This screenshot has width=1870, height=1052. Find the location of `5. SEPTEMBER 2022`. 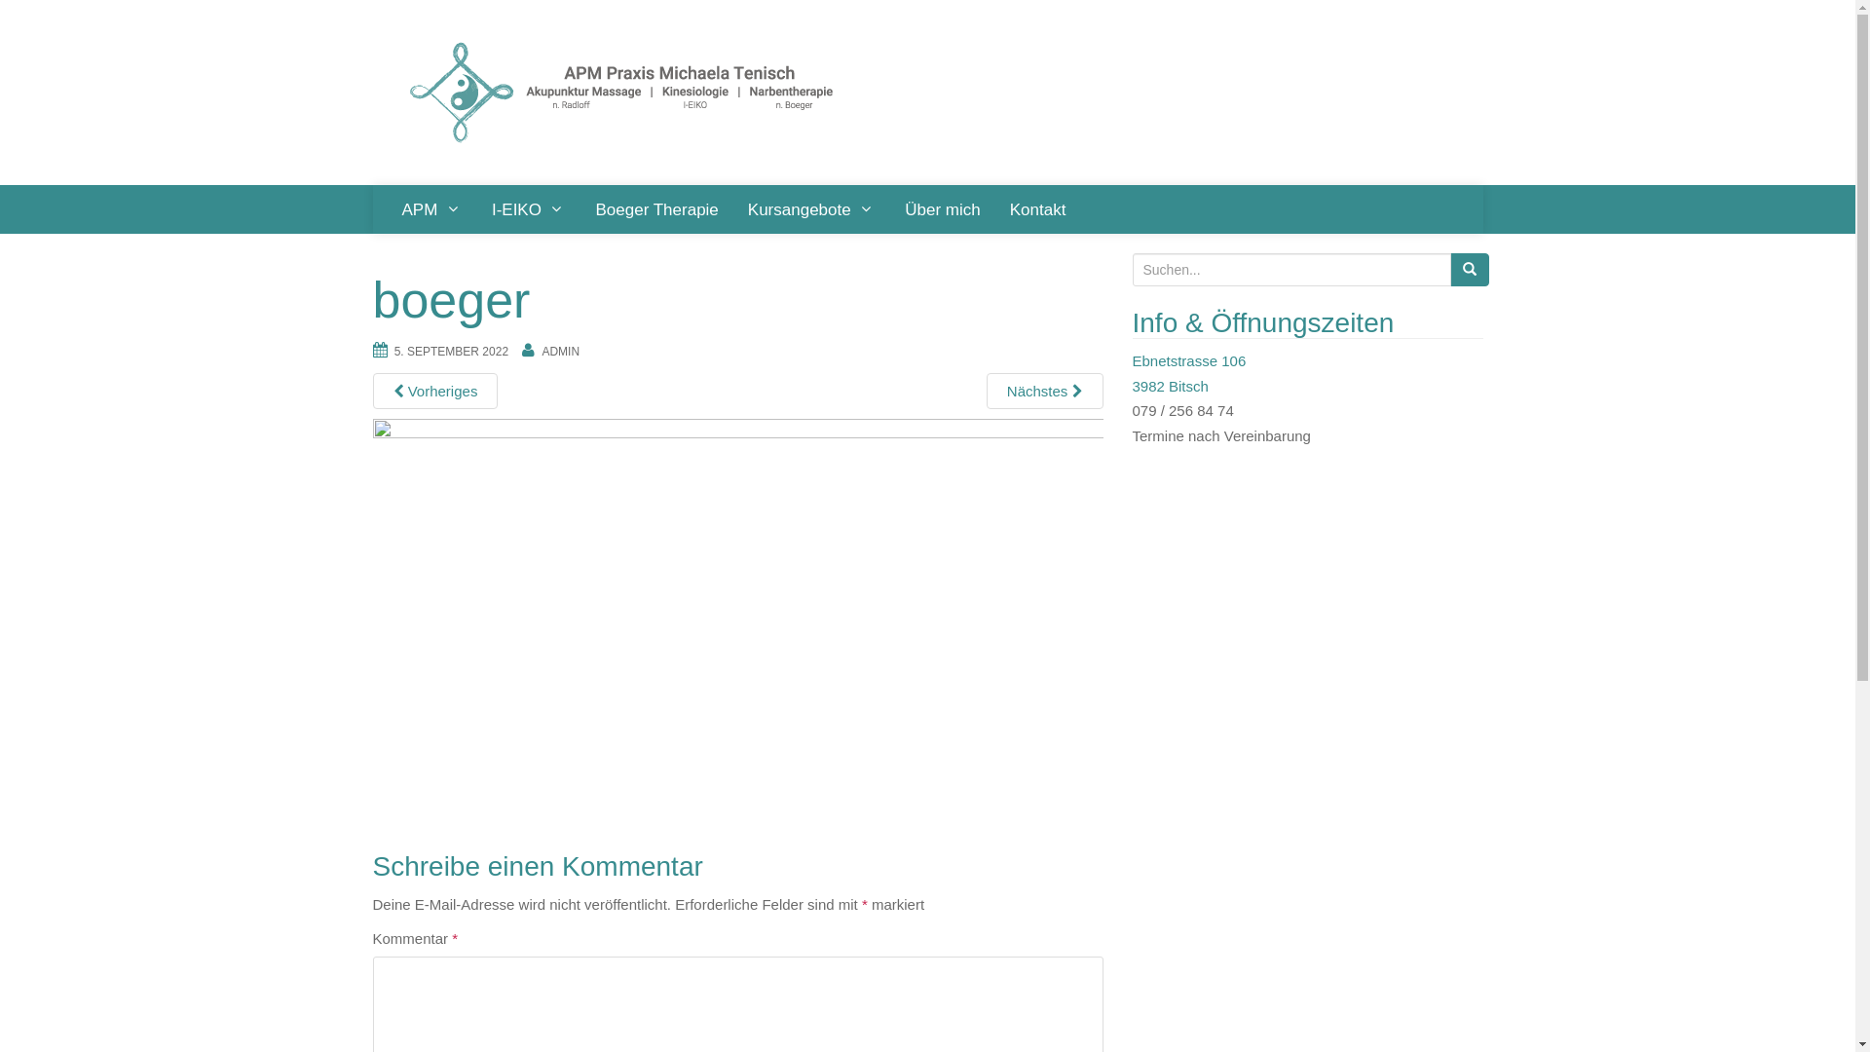

5. SEPTEMBER 2022 is located at coordinates (452, 352).